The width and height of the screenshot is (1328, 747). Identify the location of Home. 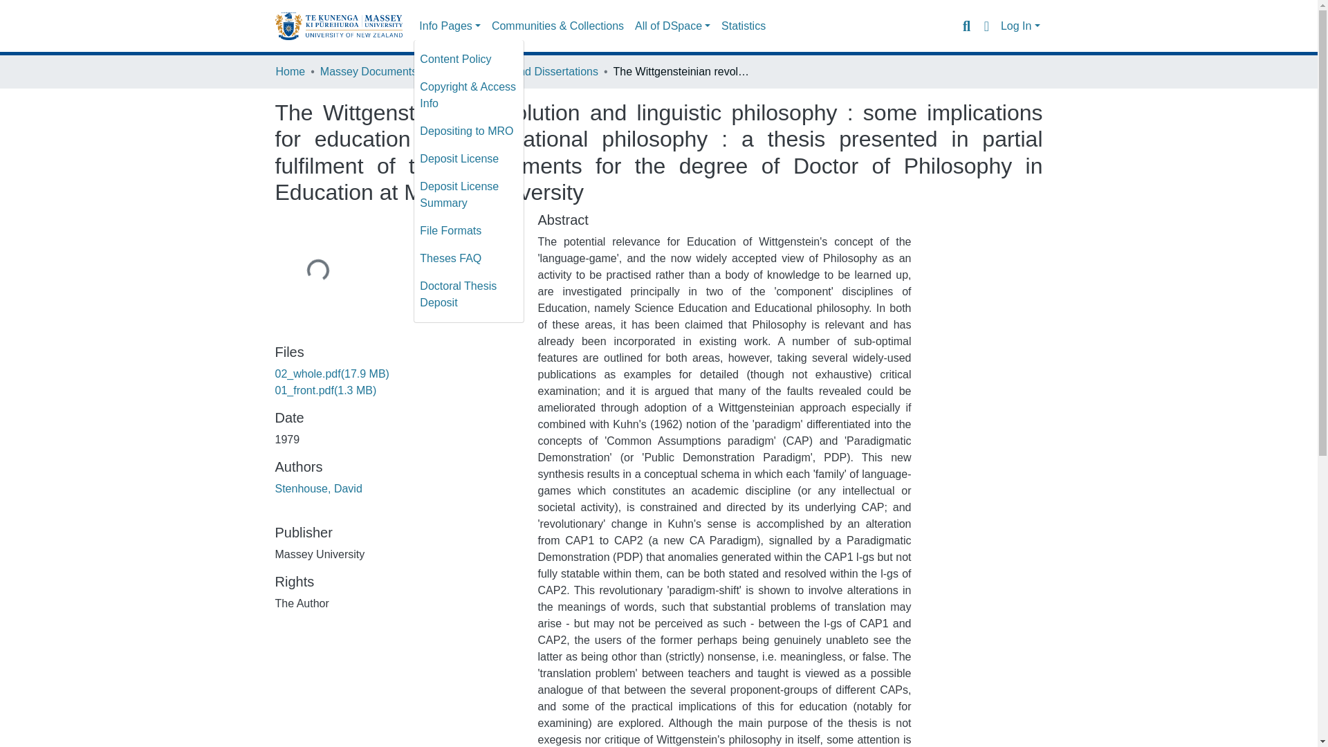
(290, 71).